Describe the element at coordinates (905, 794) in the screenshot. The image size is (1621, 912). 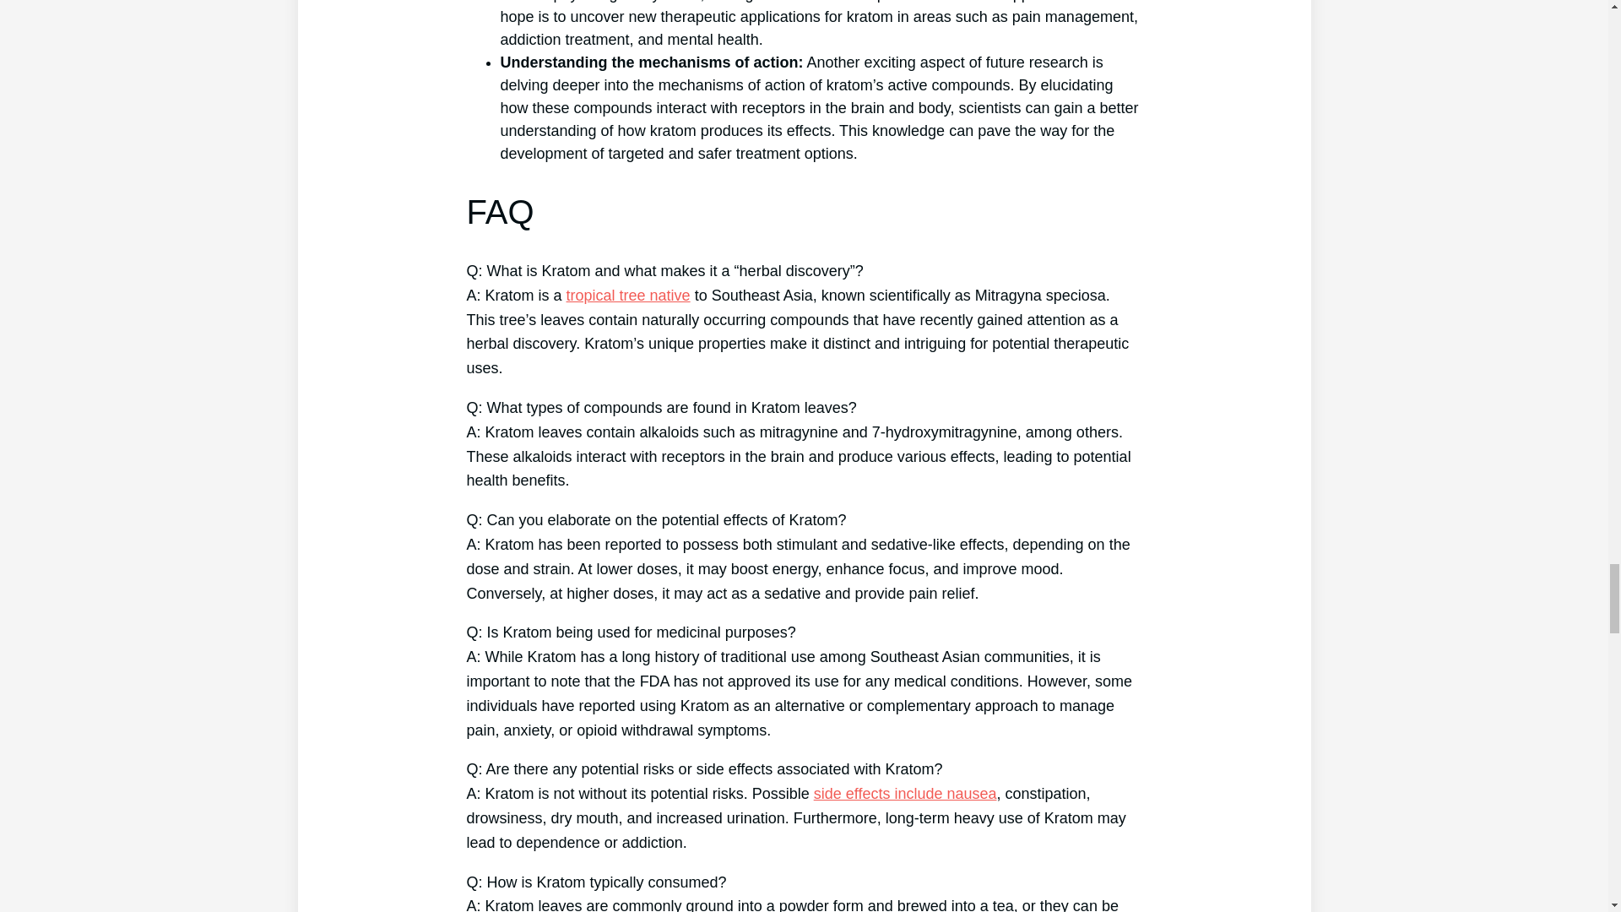
I see `side effects include nausea` at that location.